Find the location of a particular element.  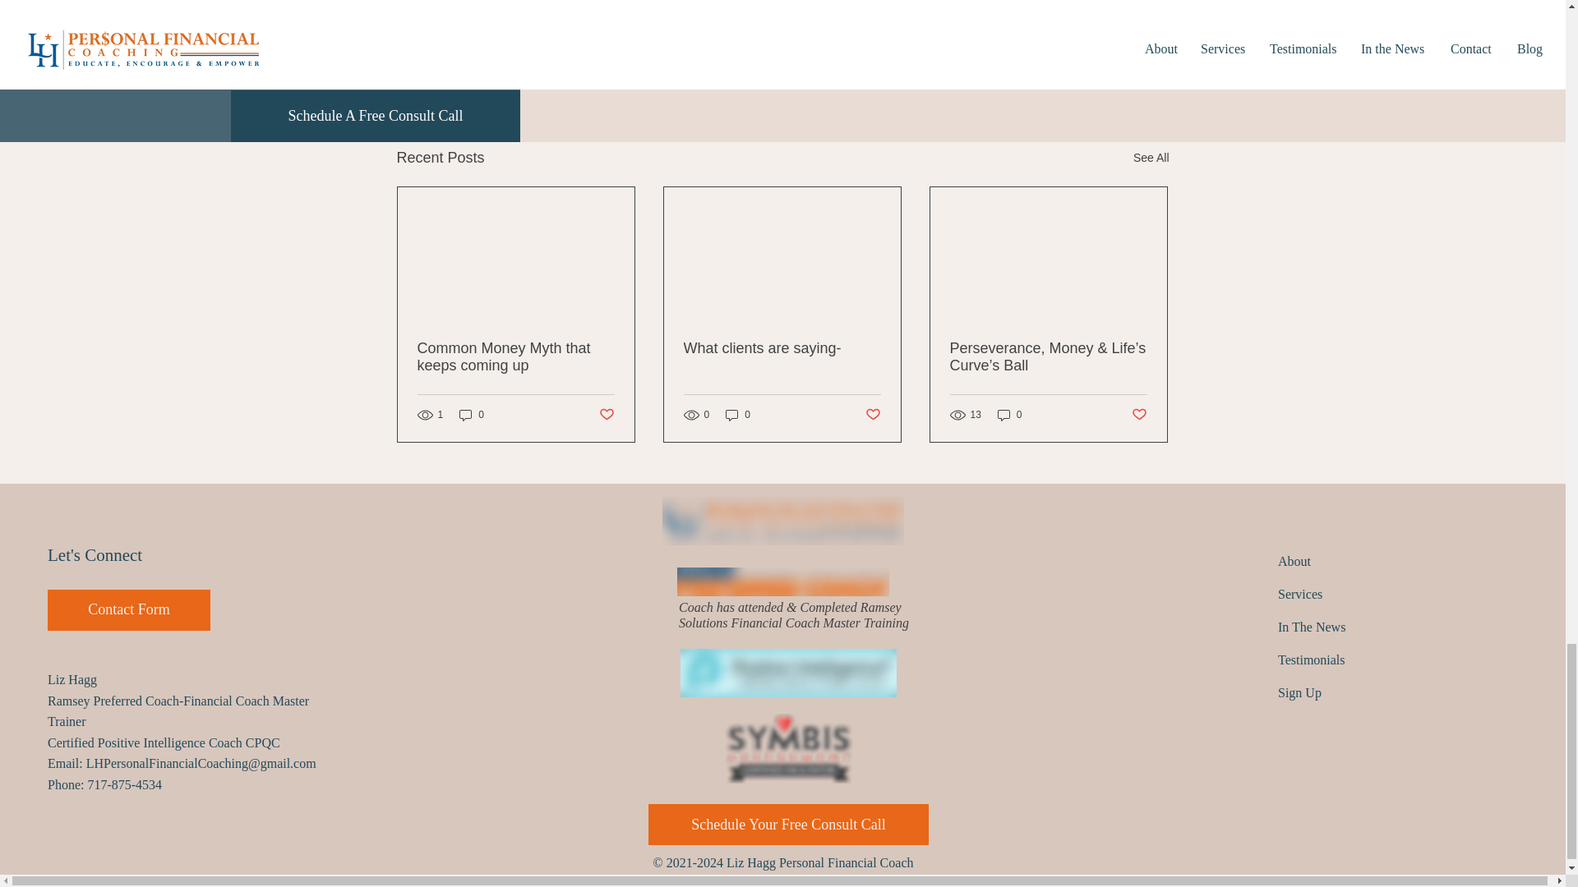

About is located at coordinates (1294, 562).